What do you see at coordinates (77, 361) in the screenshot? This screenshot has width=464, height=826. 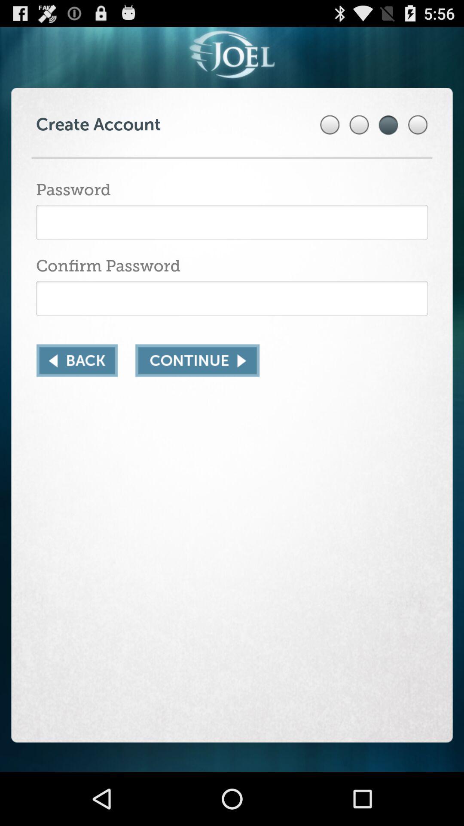 I see `to go back/return` at bounding box center [77, 361].